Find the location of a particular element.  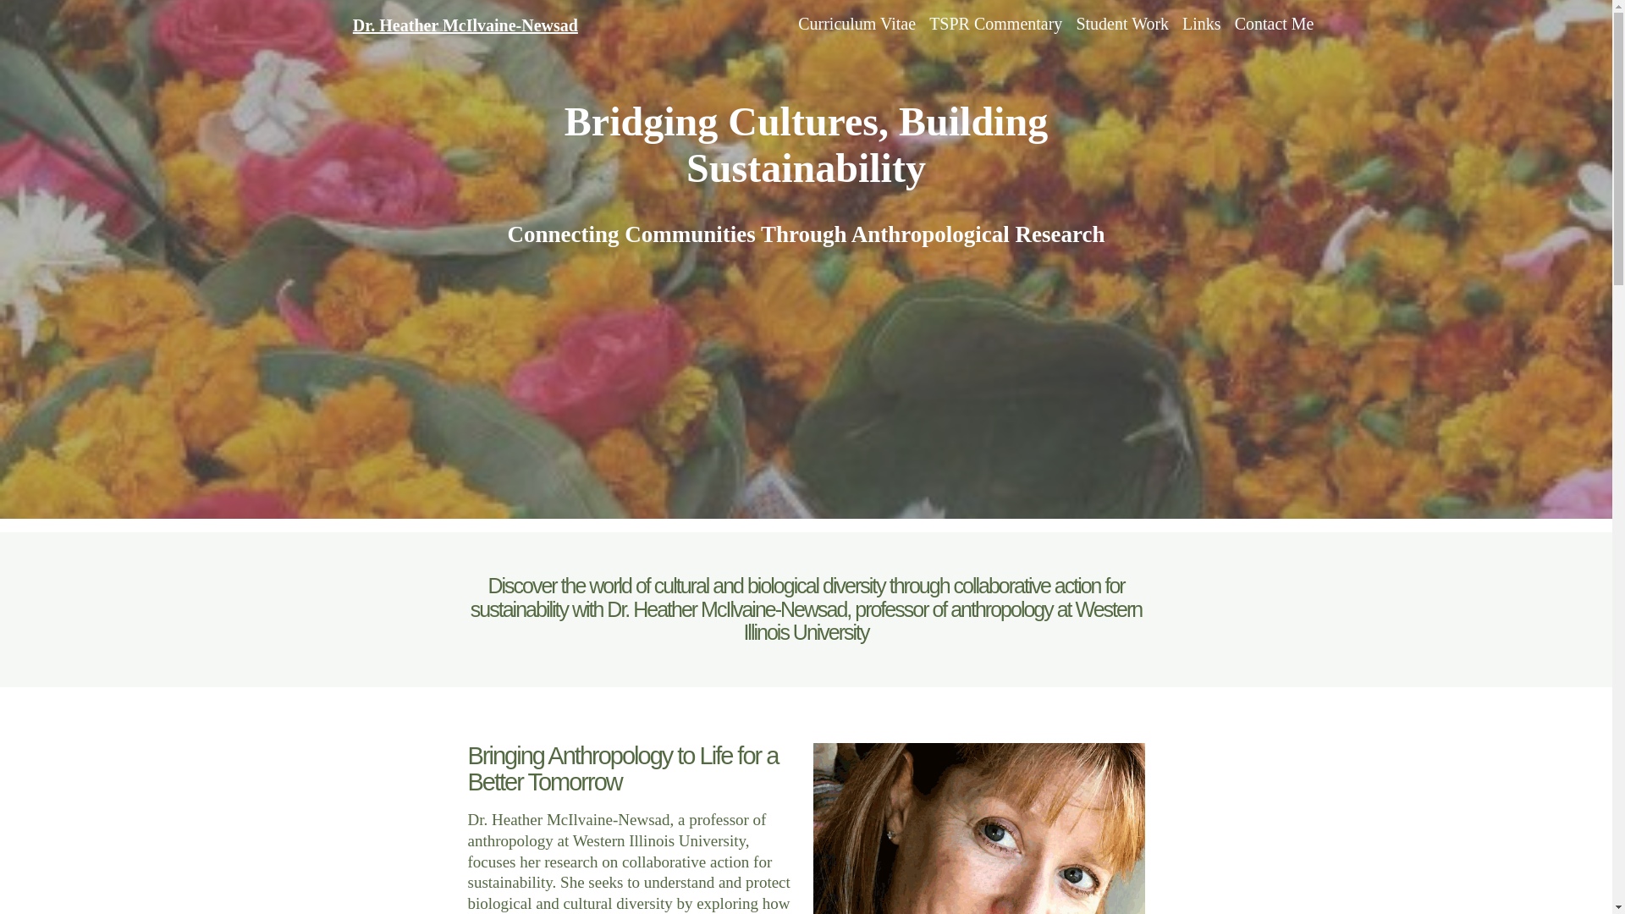

Contact Me is located at coordinates (1275, 24).